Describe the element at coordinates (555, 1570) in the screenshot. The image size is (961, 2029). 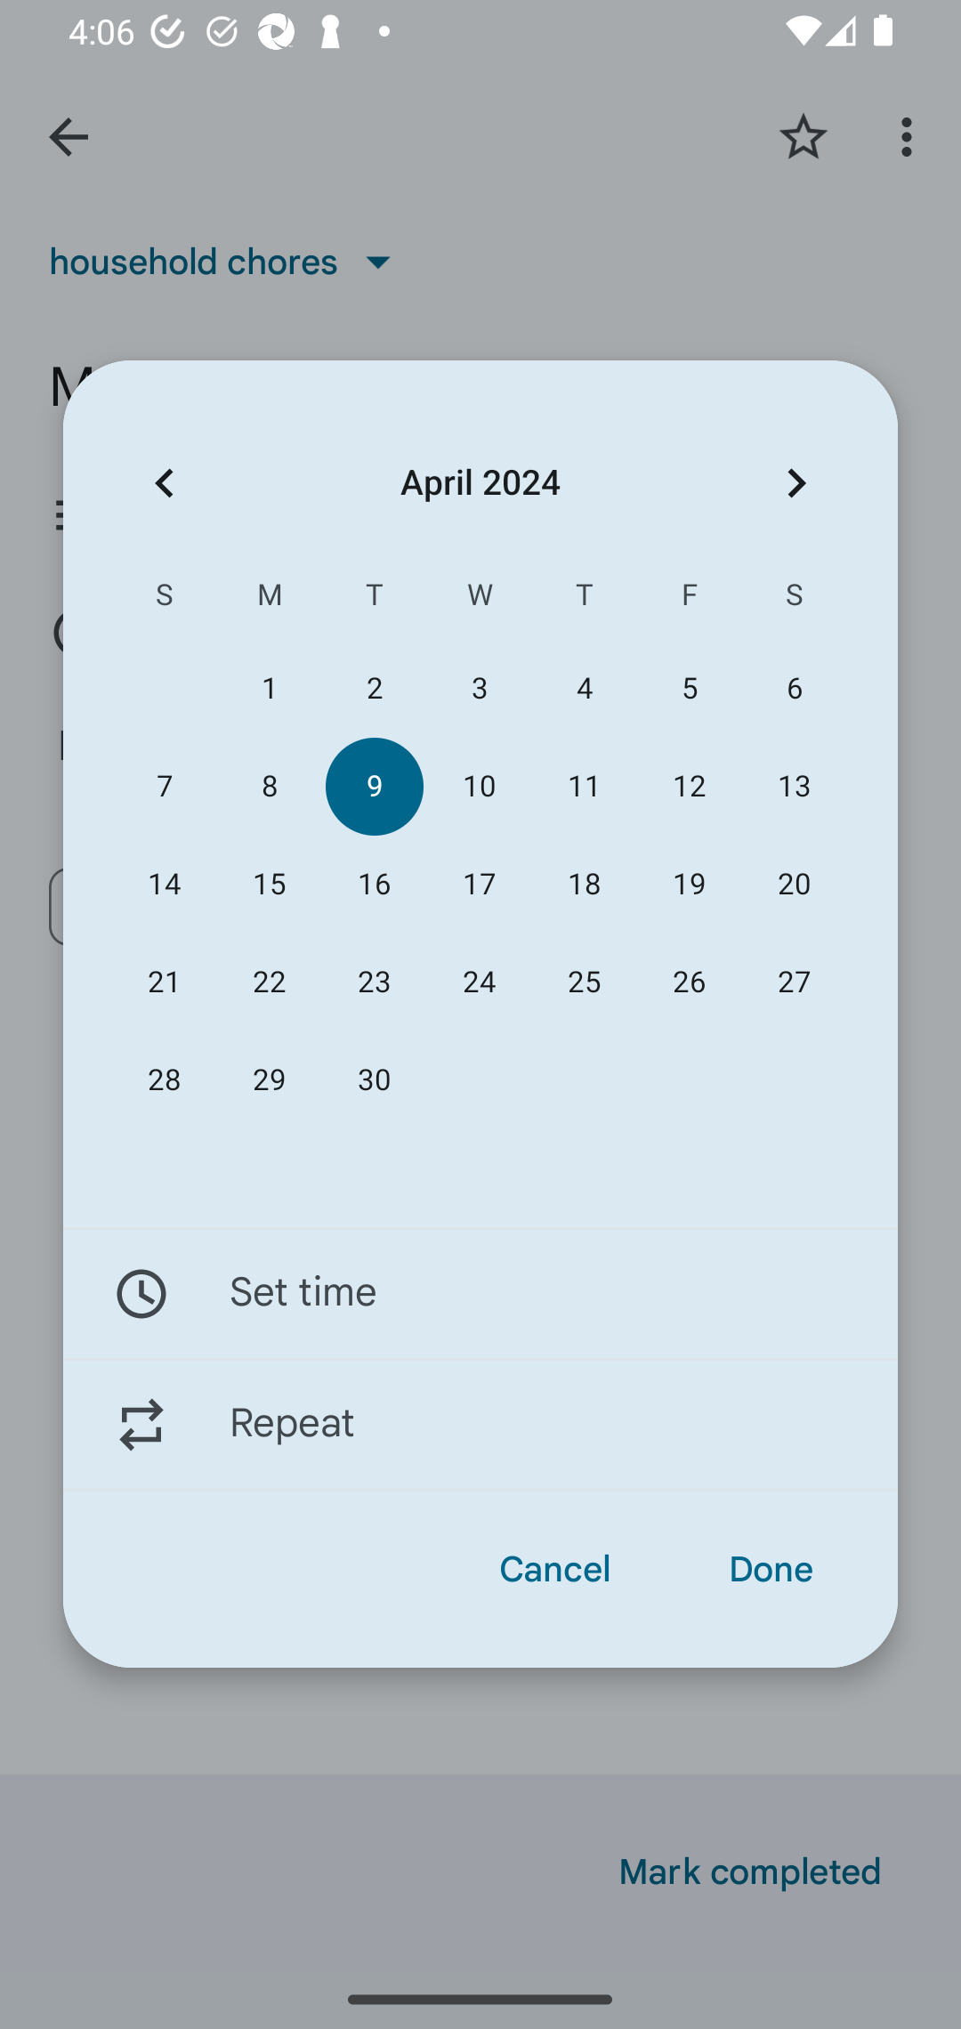
I see `Cancel` at that location.